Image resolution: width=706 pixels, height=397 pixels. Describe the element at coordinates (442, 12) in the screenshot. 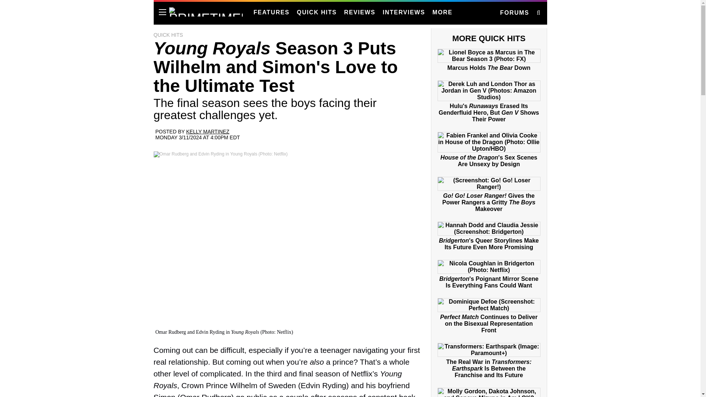

I see `MORE` at that location.